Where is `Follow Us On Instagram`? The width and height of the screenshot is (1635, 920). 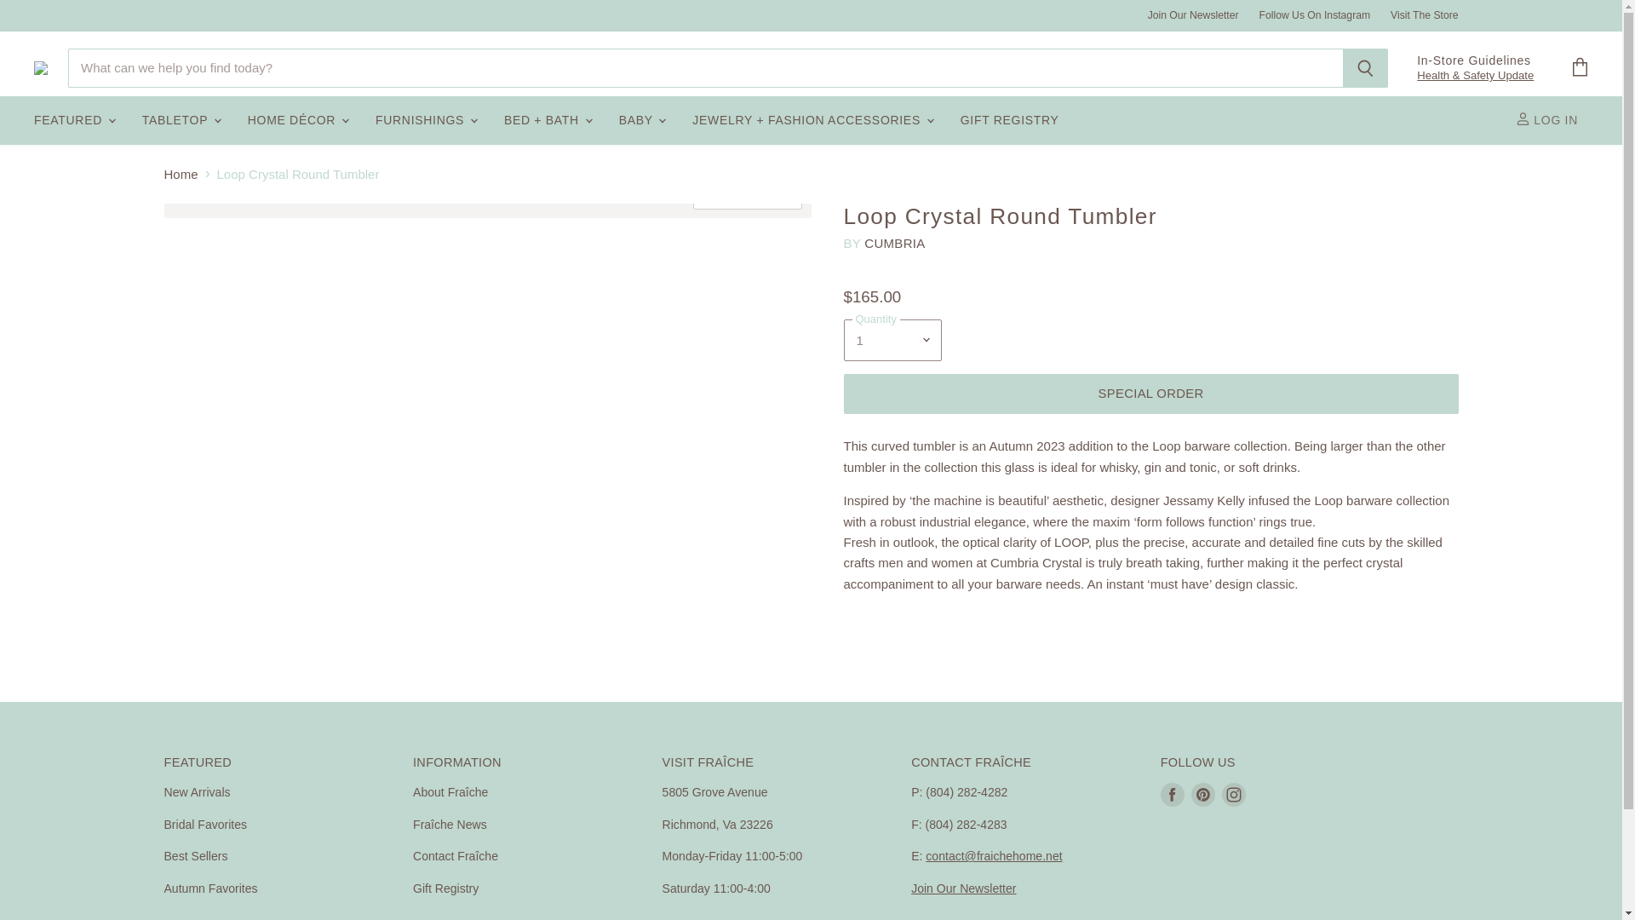 Follow Us On Instagram is located at coordinates (1315, 14).